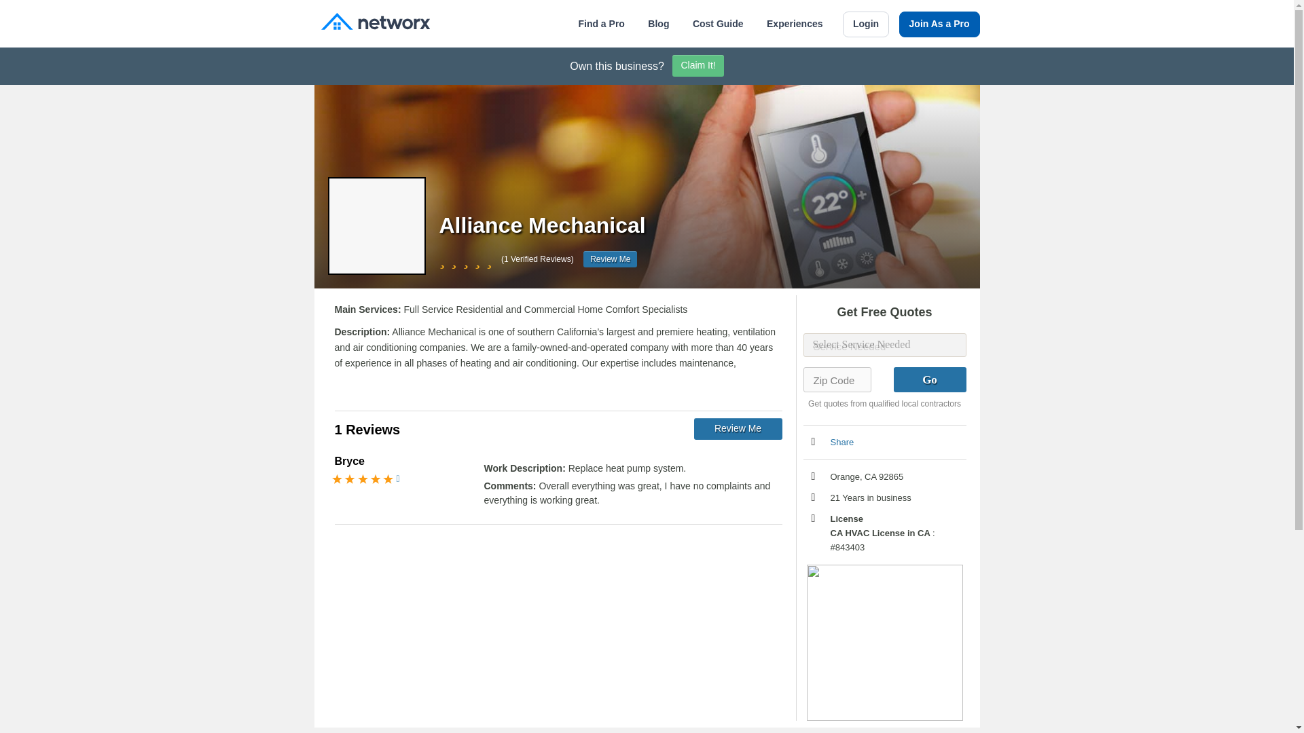  What do you see at coordinates (865, 24) in the screenshot?
I see `Login` at bounding box center [865, 24].